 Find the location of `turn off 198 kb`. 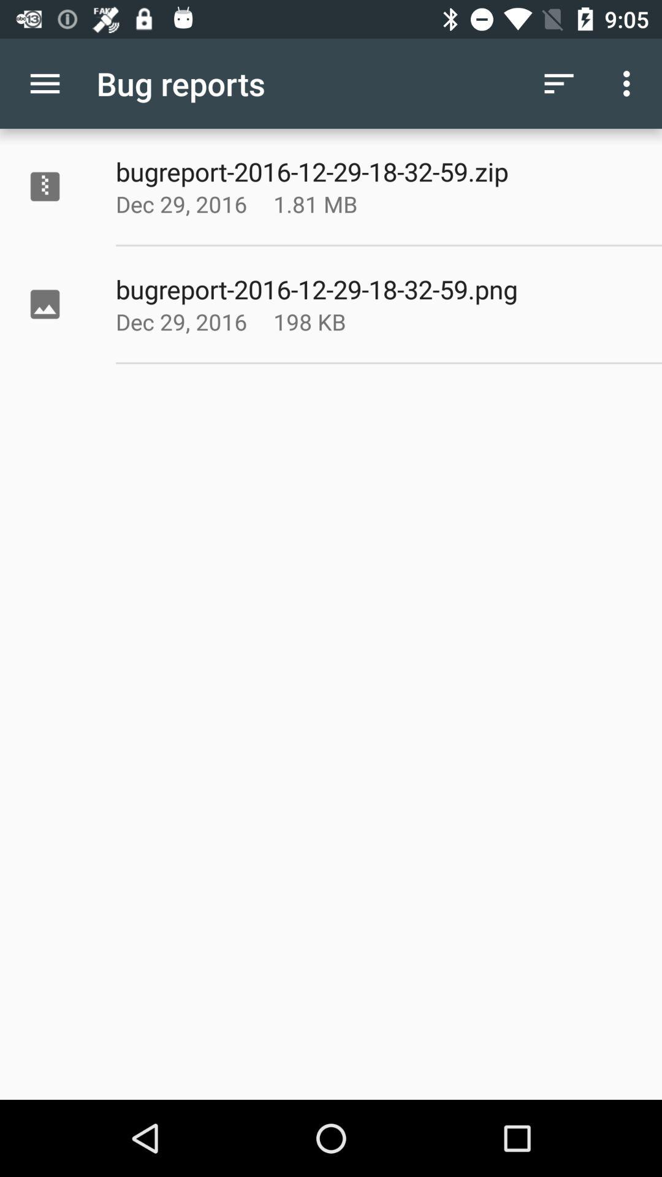

turn off 198 kb is located at coordinates (346, 321).